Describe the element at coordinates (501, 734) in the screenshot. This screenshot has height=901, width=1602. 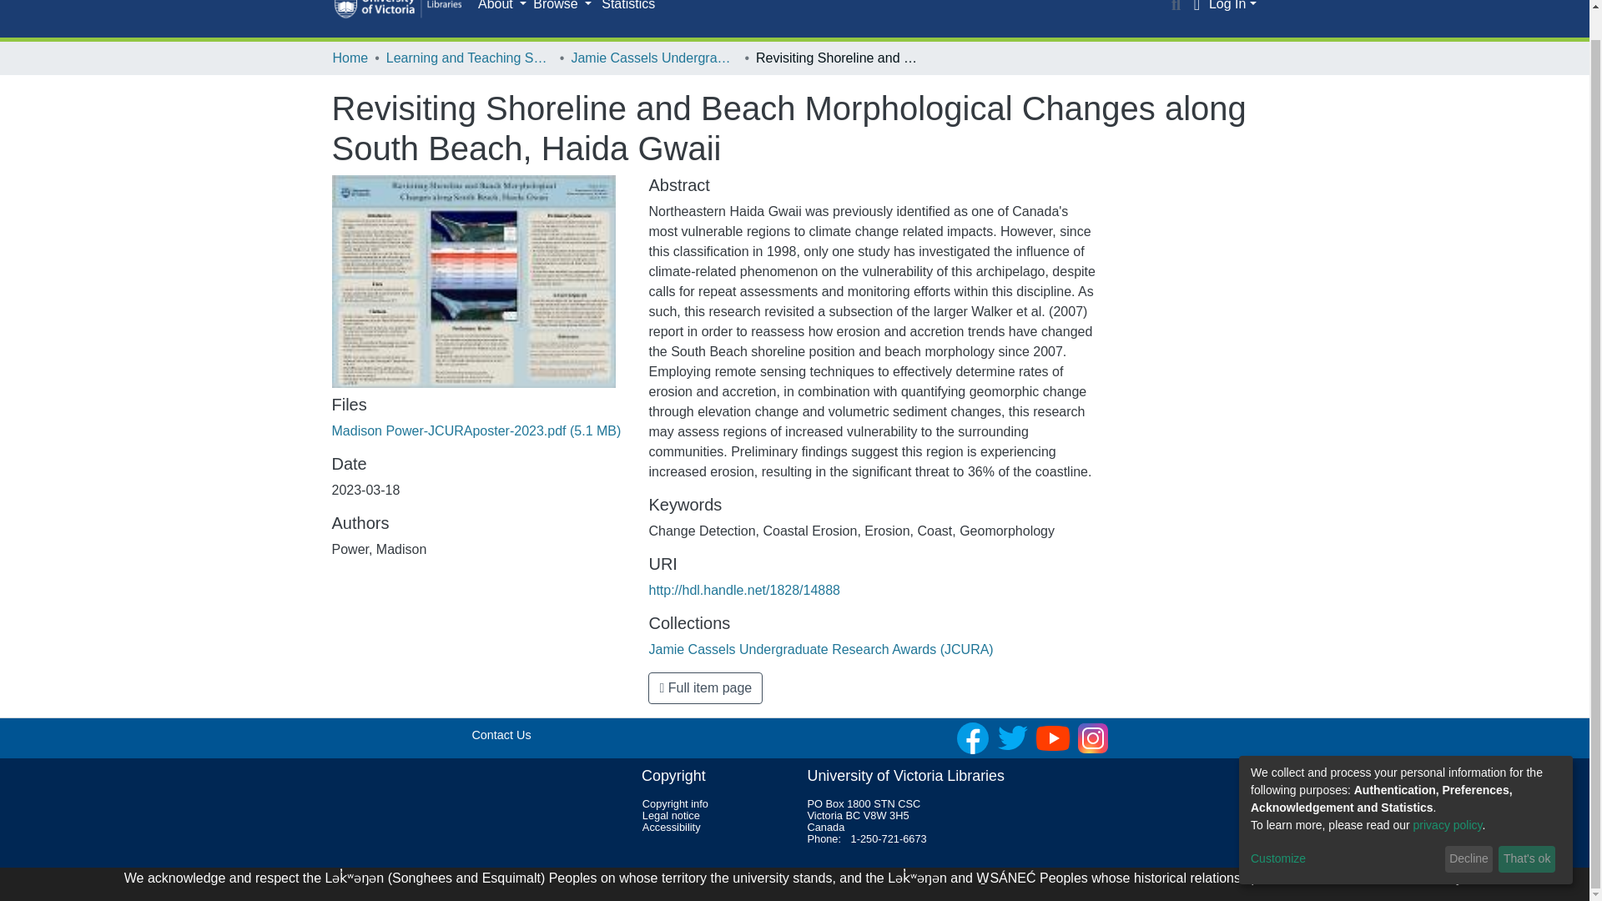
I see `Contact Us` at that location.